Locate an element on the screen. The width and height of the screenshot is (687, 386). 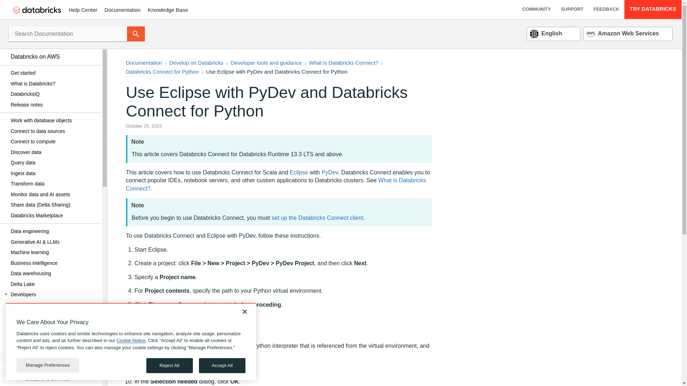
Databricks on AWS is located at coordinates (54, 56).